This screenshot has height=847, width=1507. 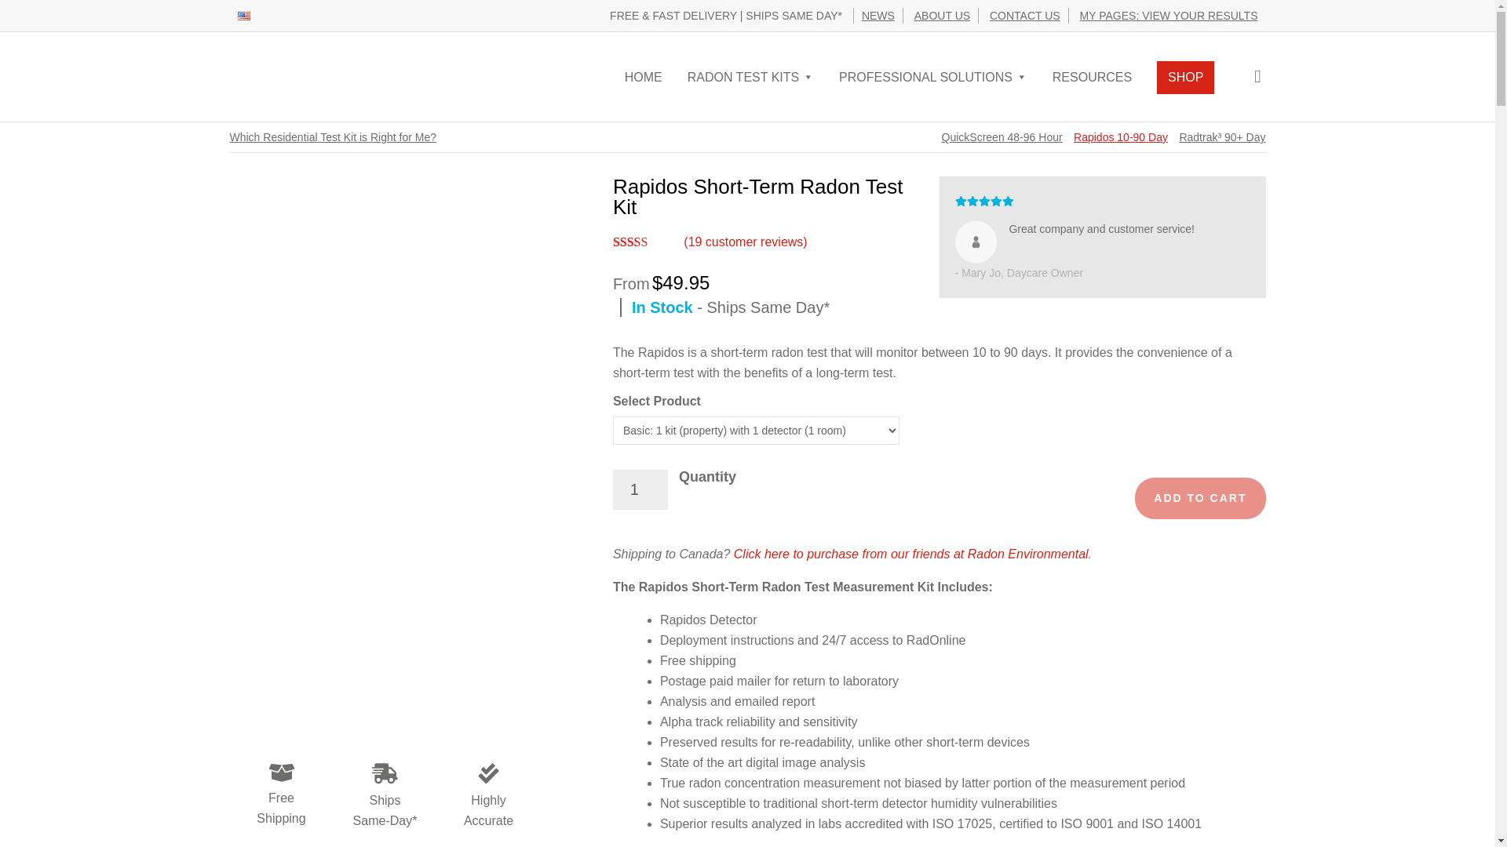 What do you see at coordinates (1168, 16) in the screenshot?
I see `MY PAGES: VIEW YOUR RESULTS` at bounding box center [1168, 16].